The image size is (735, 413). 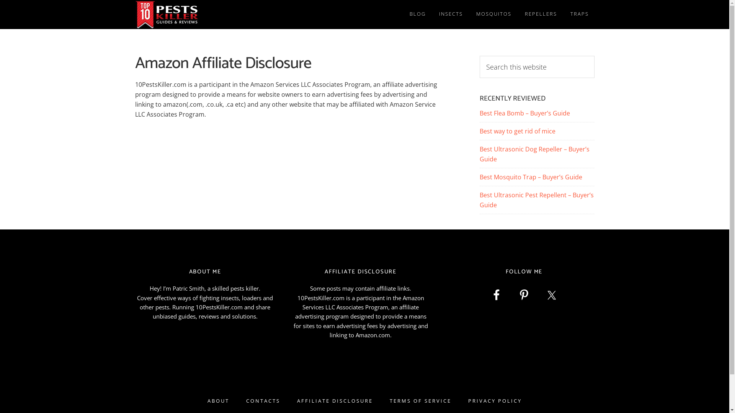 What do you see at coordinates (204, 15) in the screenshot?
I see `10 Pests Killer` at bounding box center [204, 15].